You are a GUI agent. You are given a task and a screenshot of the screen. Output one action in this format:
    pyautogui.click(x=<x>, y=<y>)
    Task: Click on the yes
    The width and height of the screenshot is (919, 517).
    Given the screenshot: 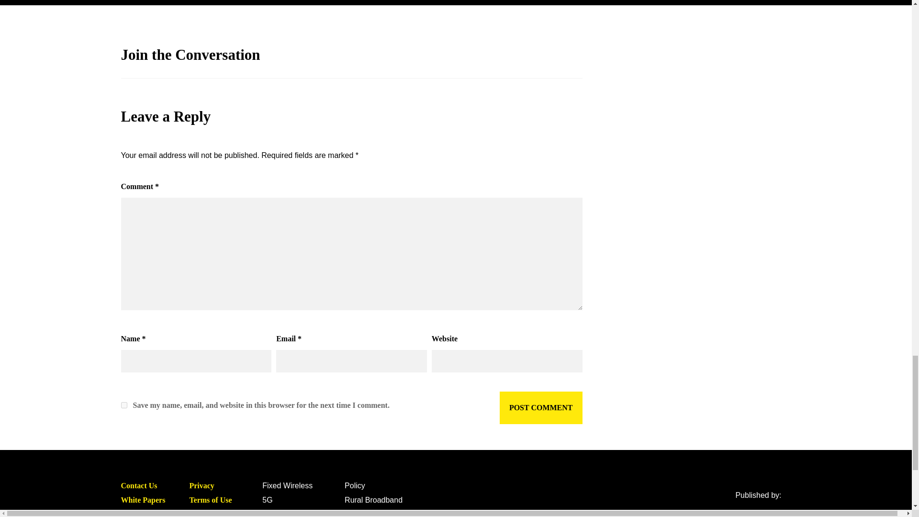 What is the action you would take?
    pyautogui.click(x=123, y=405)
    